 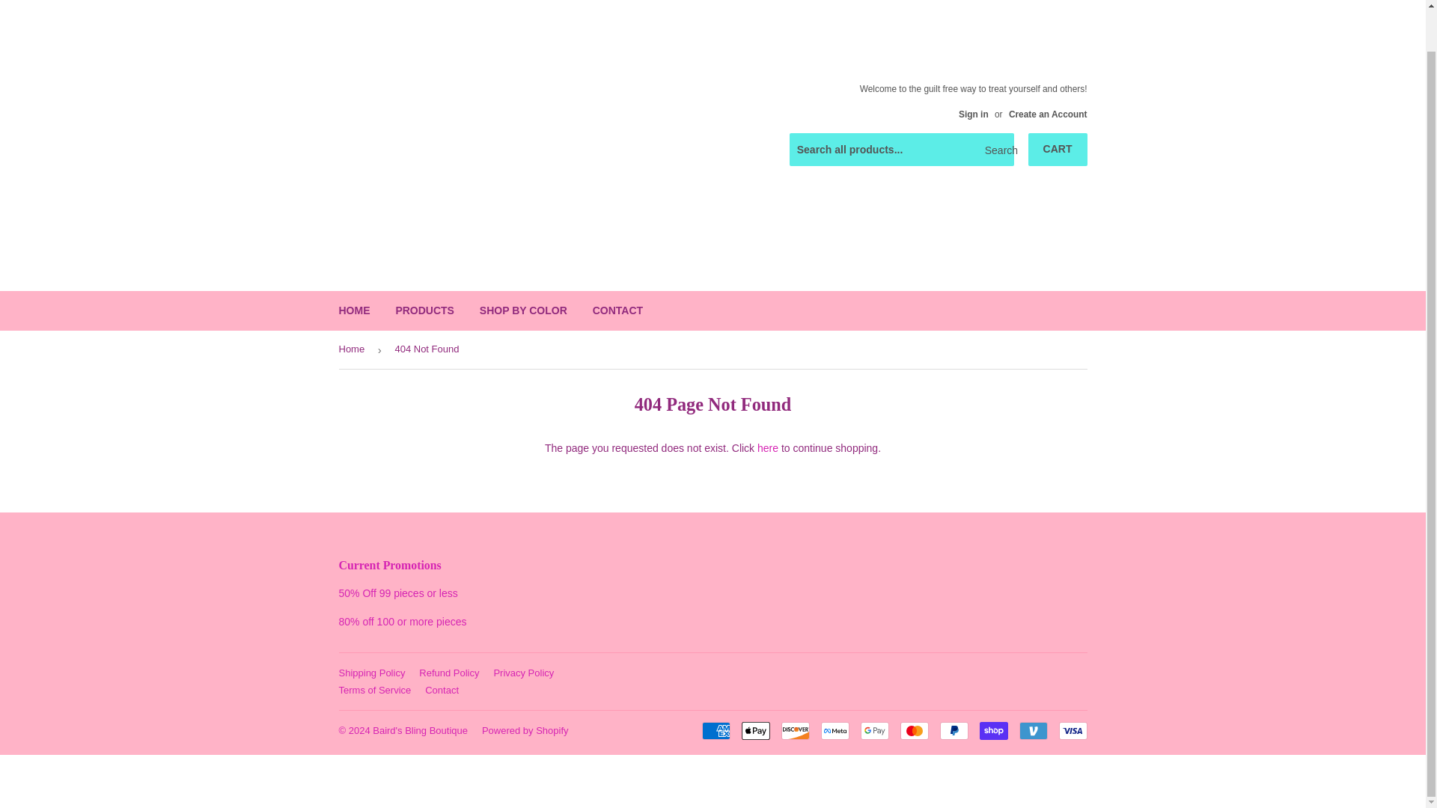 What do you see at coordinates (1033, 731) in the screenshot?
I see `Venmo` at bounding box center [1033, 731].